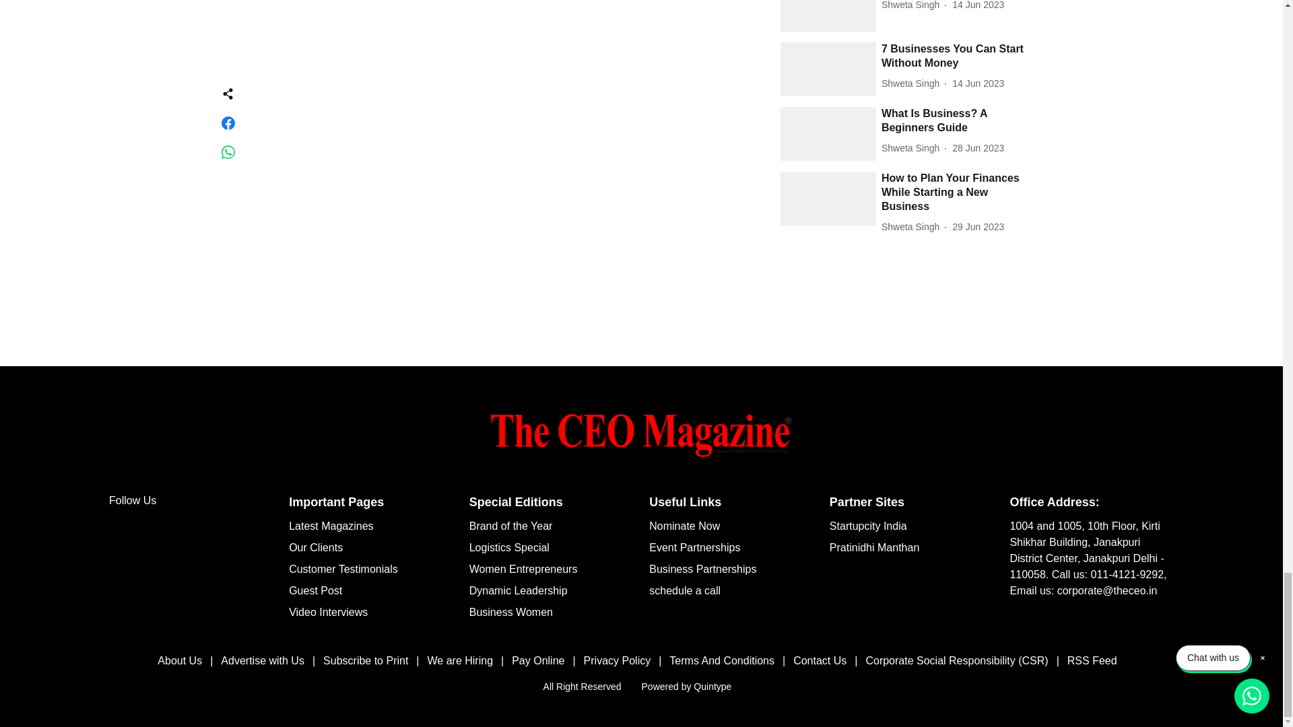 The height and width of the screenshot is (727, 1293). I want to click on 2023-06-14 05:42, so click(978, 6).